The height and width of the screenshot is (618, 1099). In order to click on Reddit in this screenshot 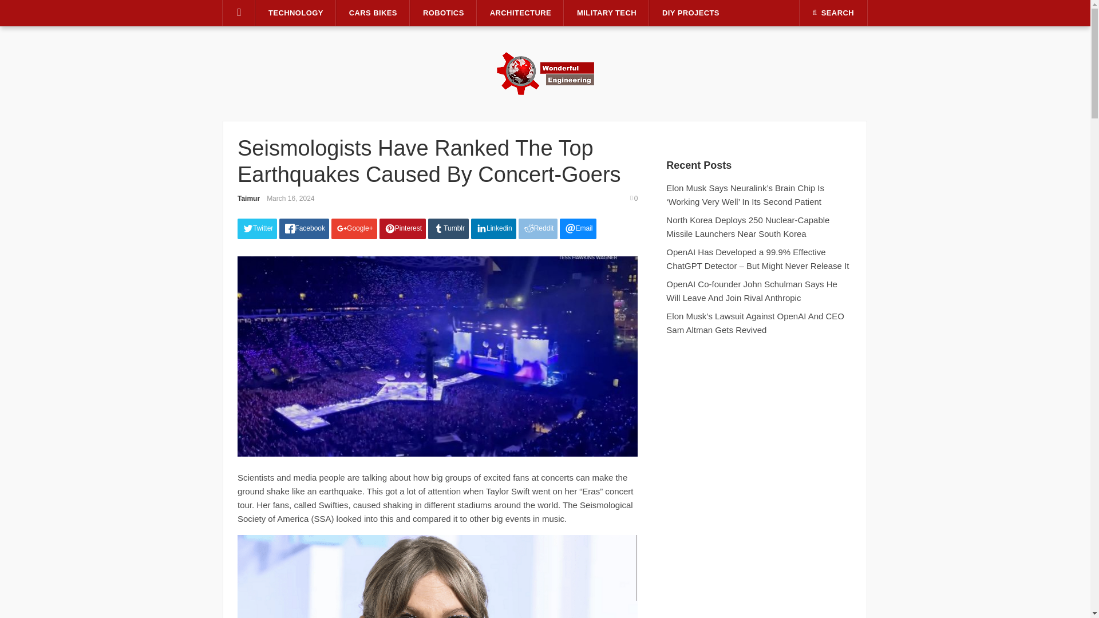, I will do `click(538, 229)`.